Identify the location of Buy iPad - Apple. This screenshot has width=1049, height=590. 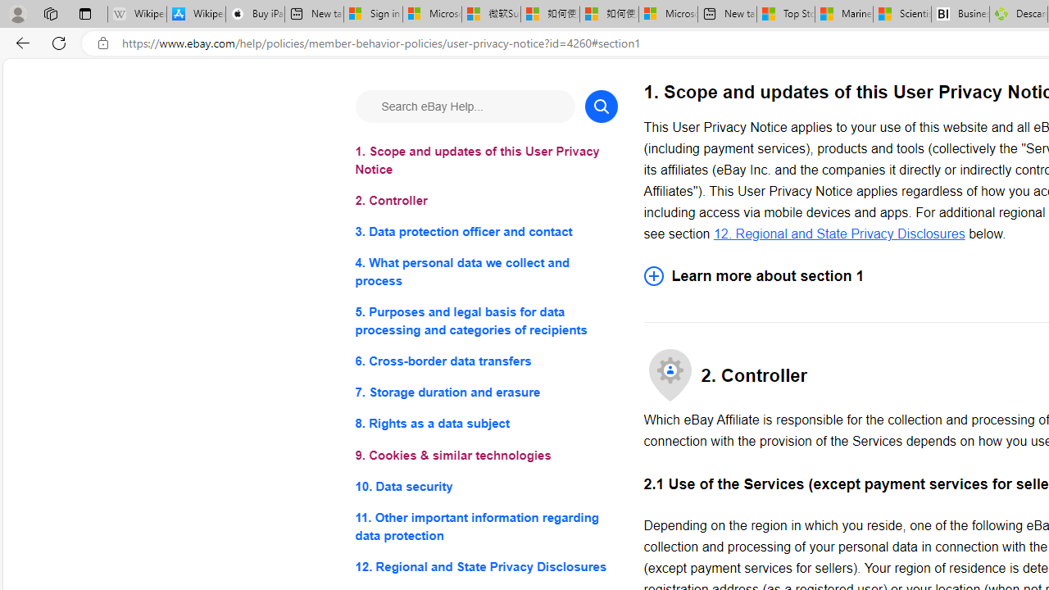
(255, 15).